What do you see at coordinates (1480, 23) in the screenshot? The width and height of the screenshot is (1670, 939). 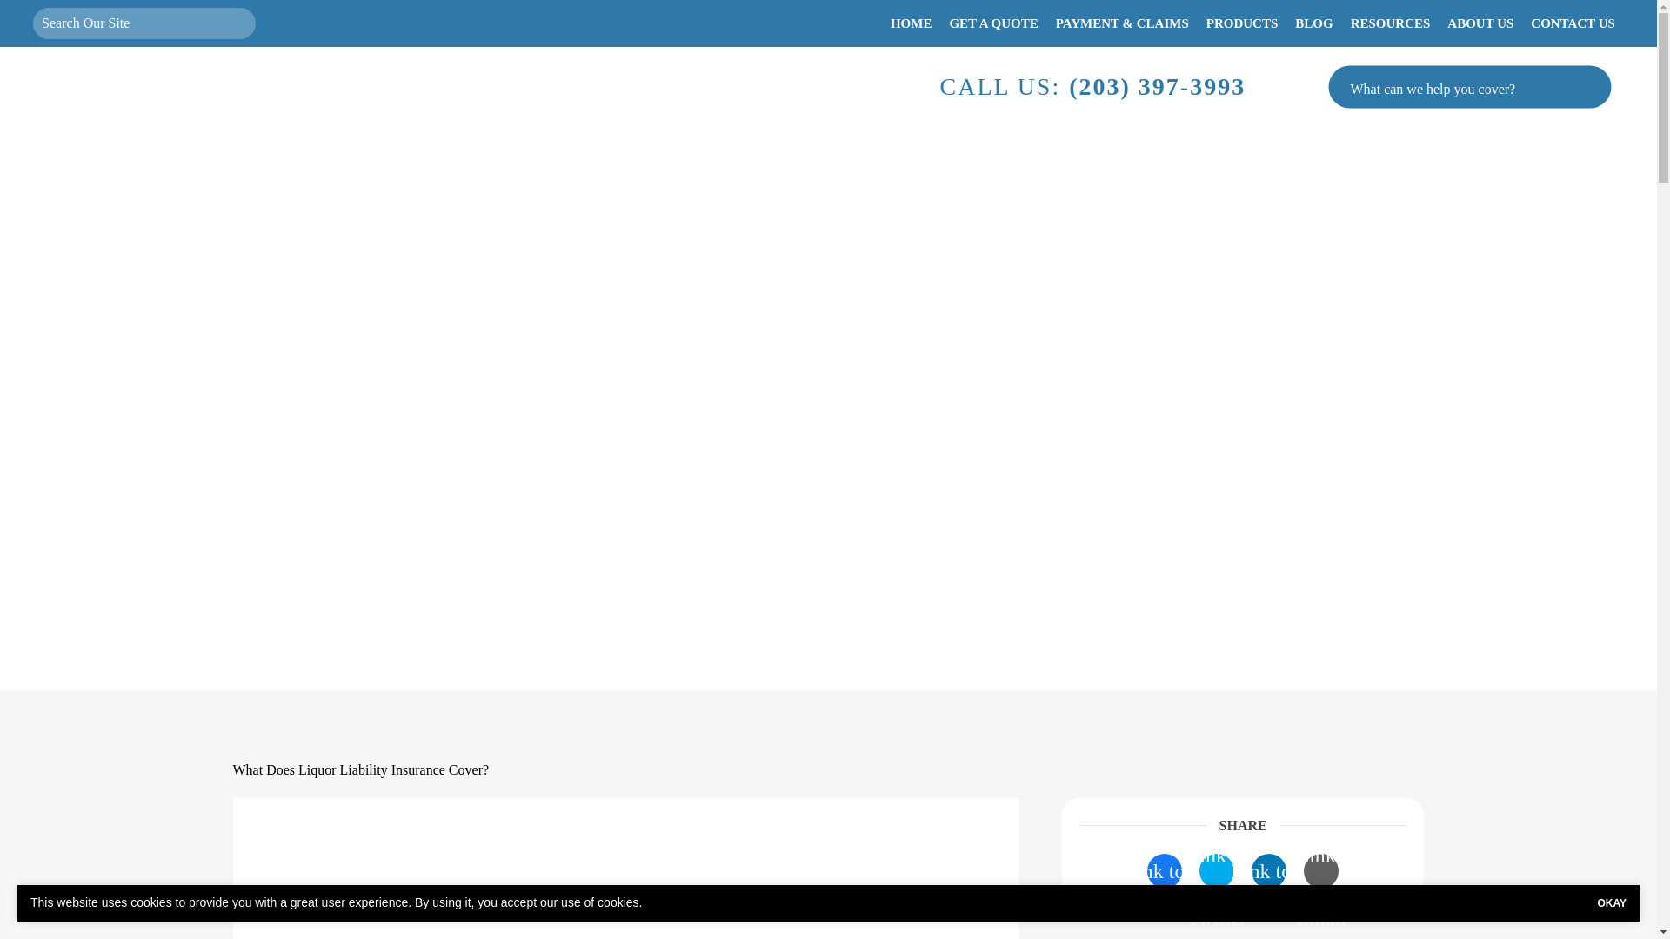 I see `ABOUT US` at bounding box center [1480, 23].